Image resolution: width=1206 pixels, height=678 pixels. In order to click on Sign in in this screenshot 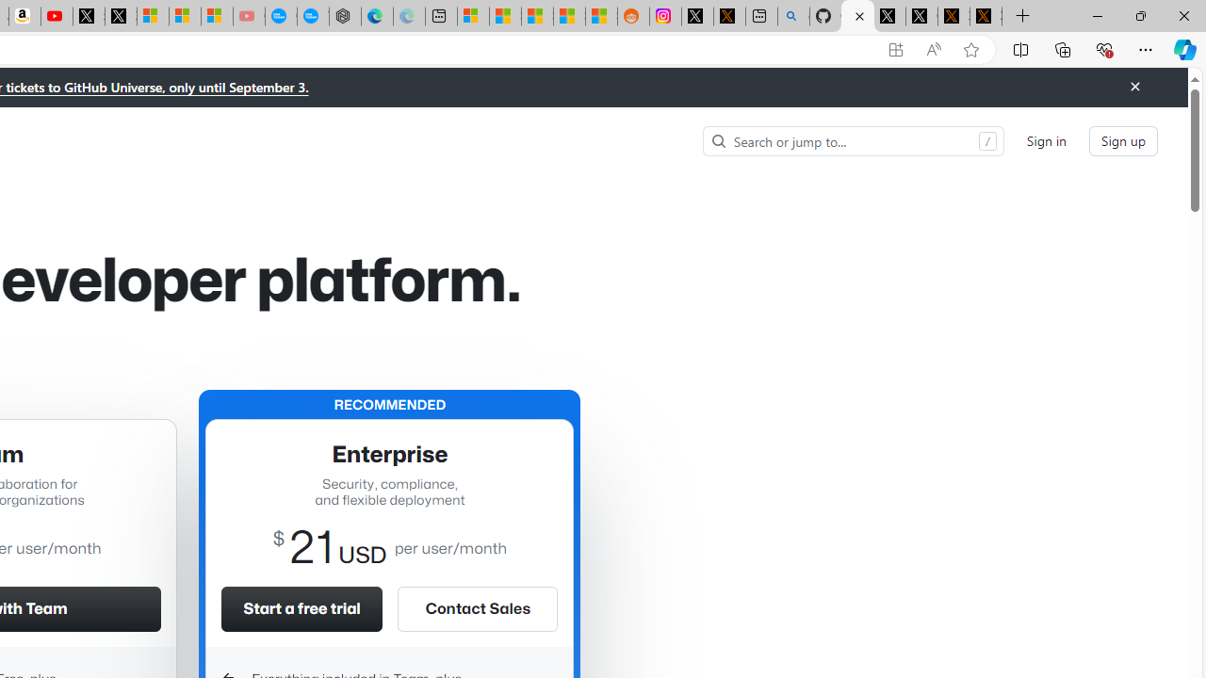, I will do `click(1046, 141)`.